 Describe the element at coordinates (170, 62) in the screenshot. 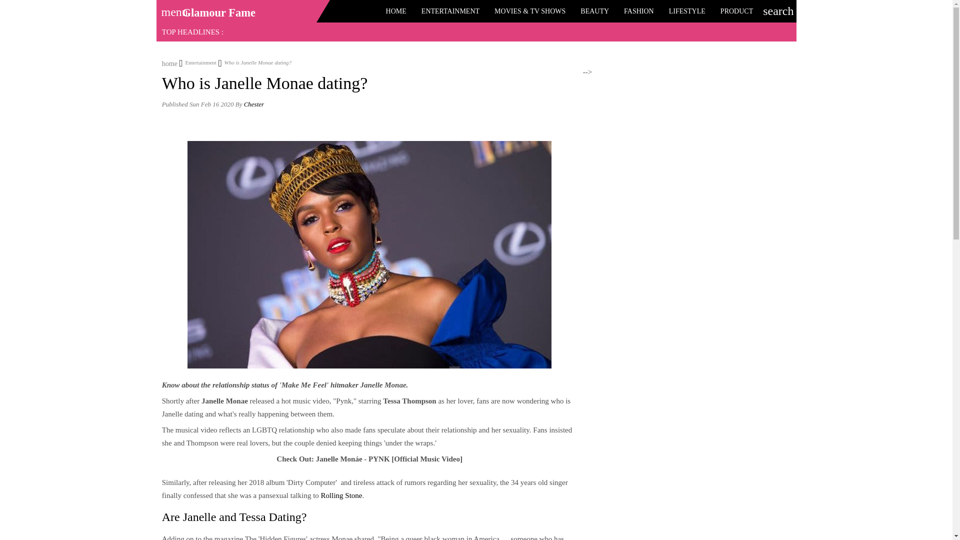

I see `home` at that location.